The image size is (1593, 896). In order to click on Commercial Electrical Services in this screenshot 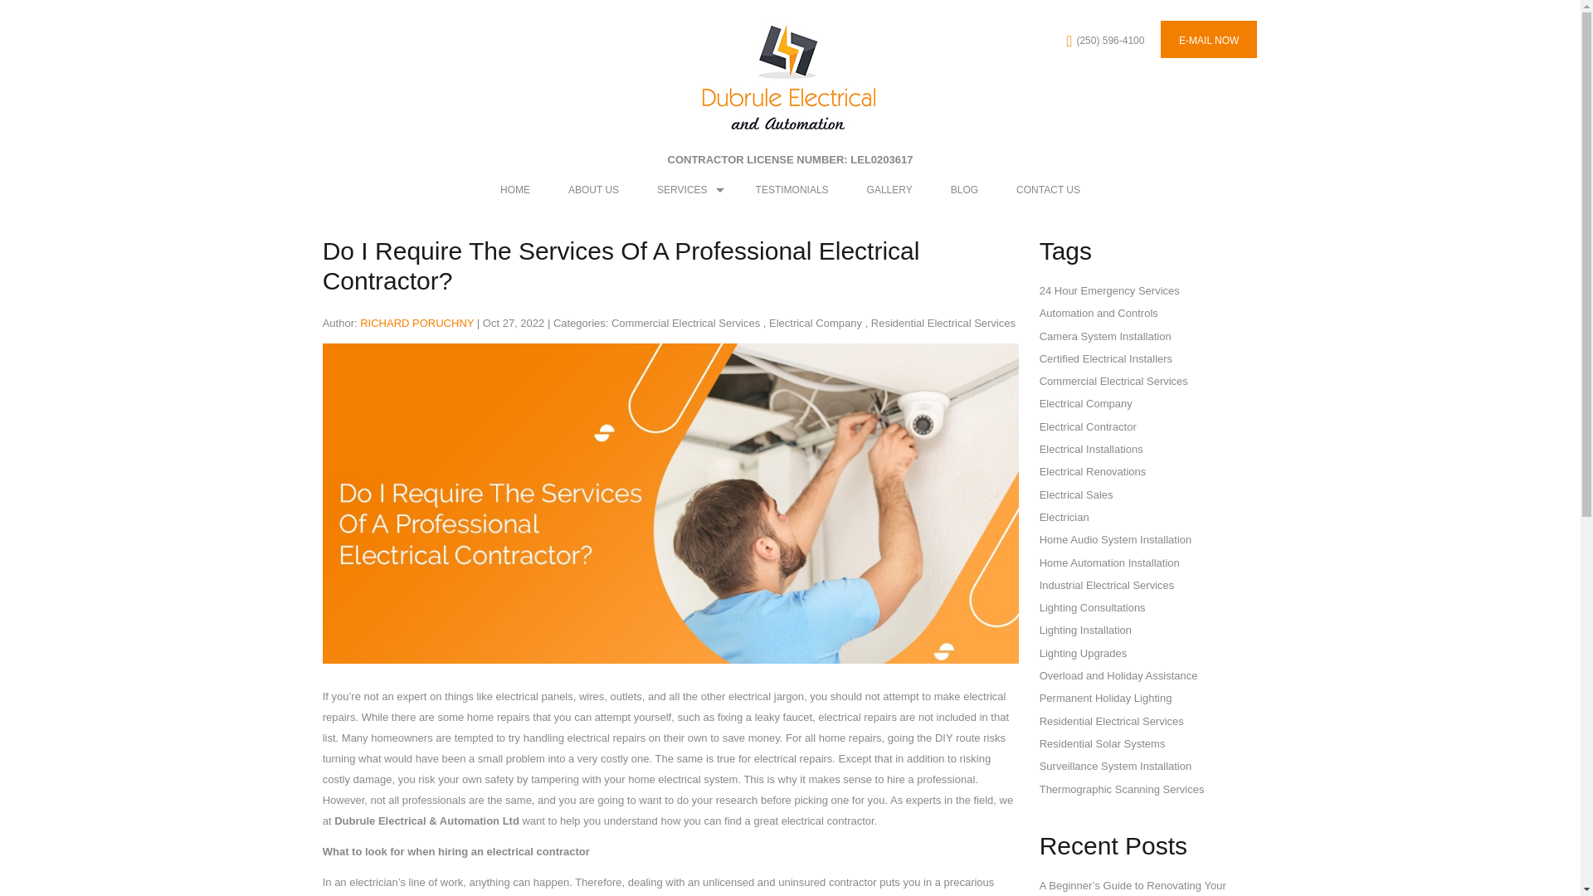, I will do `click(685, 324)`.